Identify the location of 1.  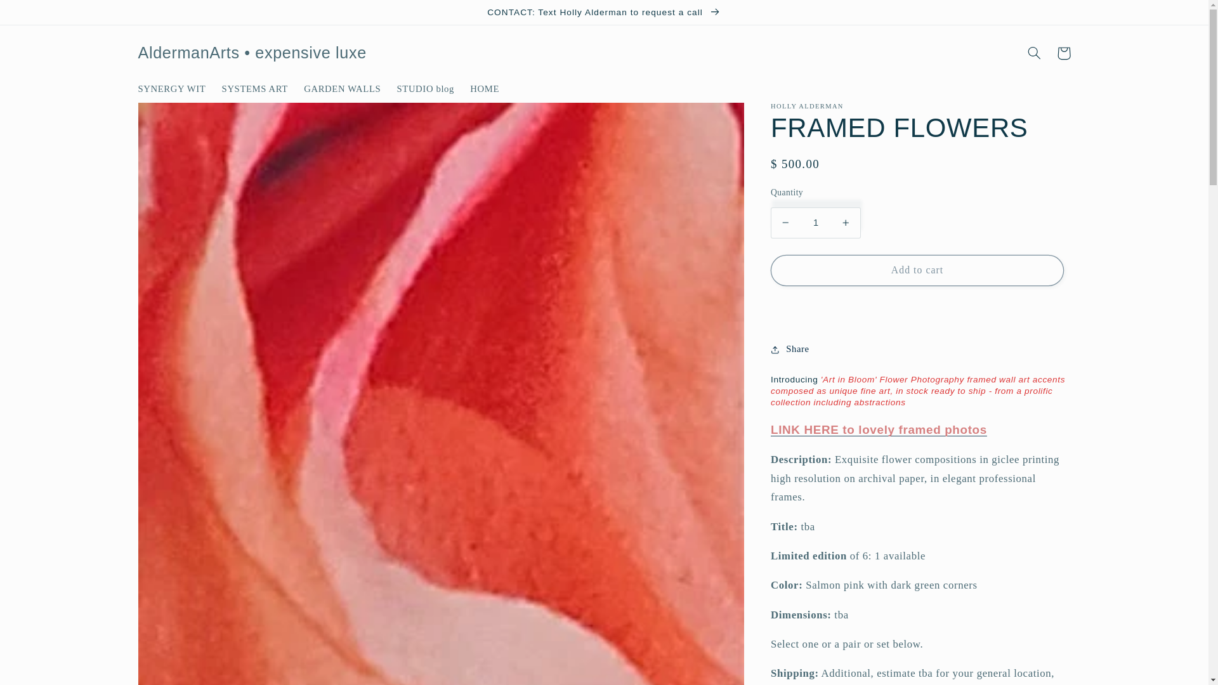
(816, 223).